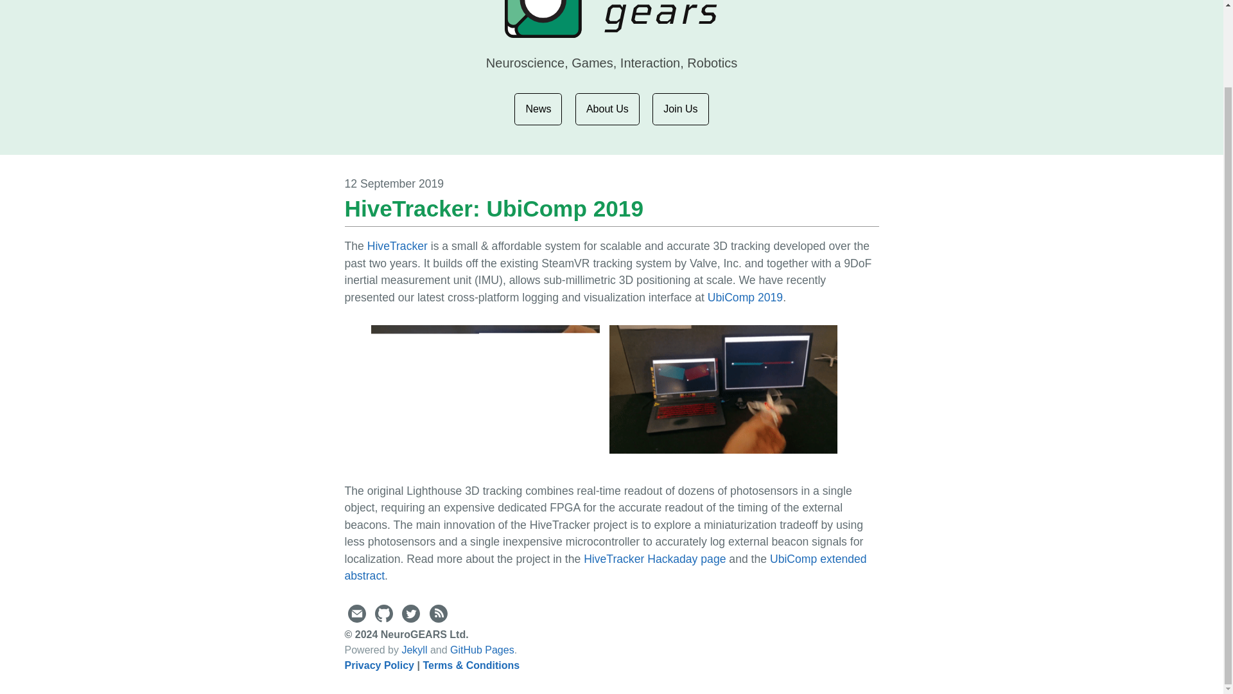 This screenshot has width=1233, height=694. I want to click on UbiComp 2019, so click(745, 297).